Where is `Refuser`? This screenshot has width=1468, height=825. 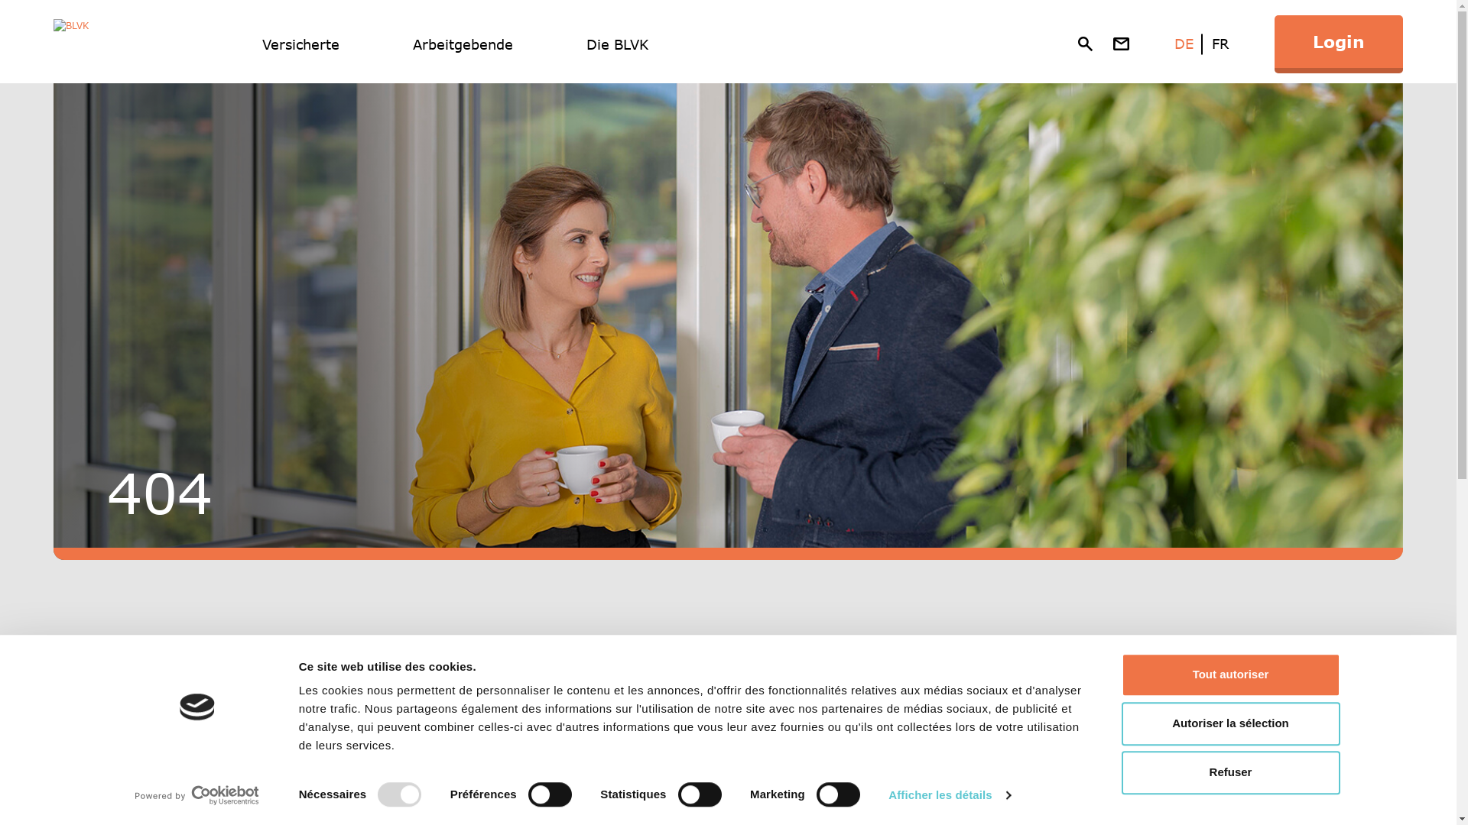 Refuser is located at coordinates (1230, 773).